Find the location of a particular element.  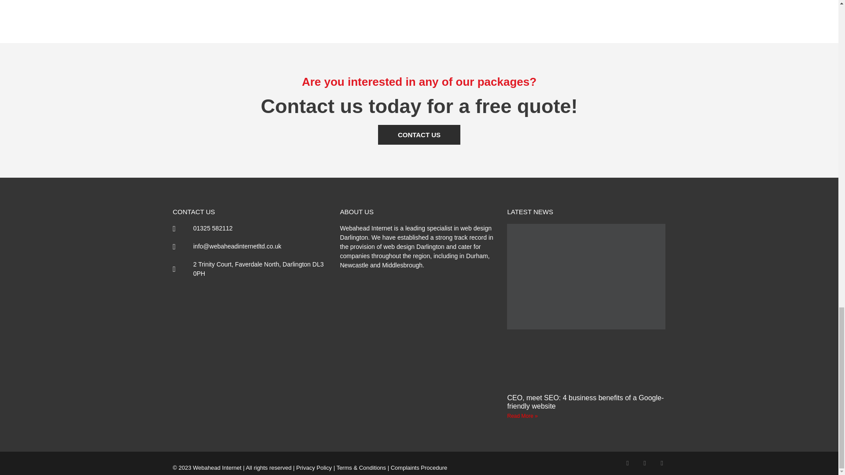

01325 582112 is located at coordinates (252, 228).